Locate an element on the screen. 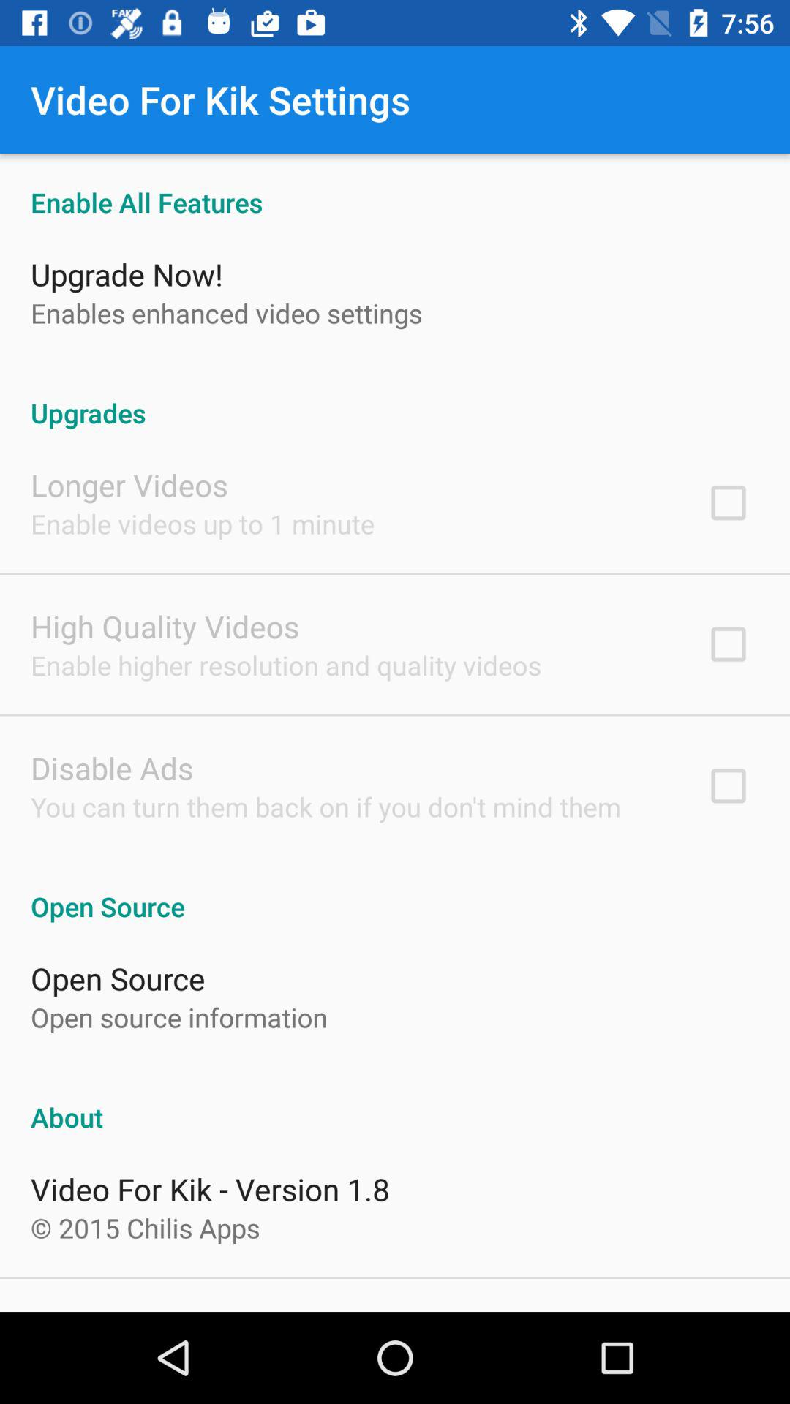 The height and width of the screenshot is (1404, 790). click on the  first check box under upgrades is located at coordinates (728, 502).